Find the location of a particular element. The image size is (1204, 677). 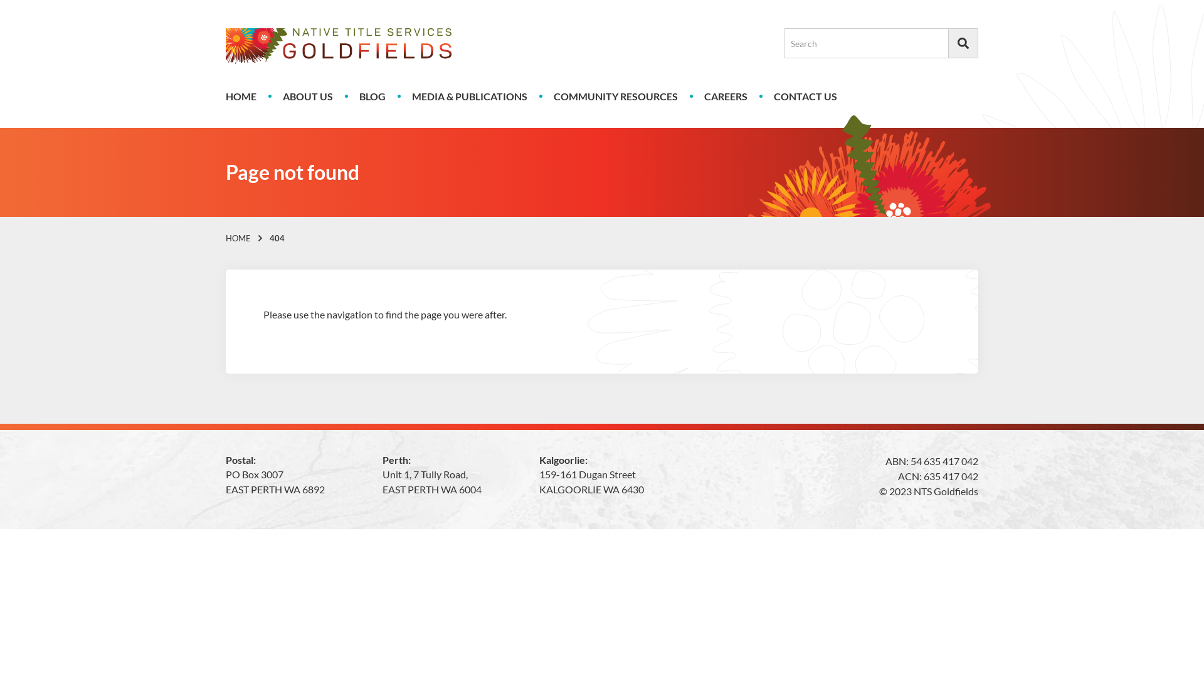

COMMUNITY RESOURCES is located at coordinates (616, 97).